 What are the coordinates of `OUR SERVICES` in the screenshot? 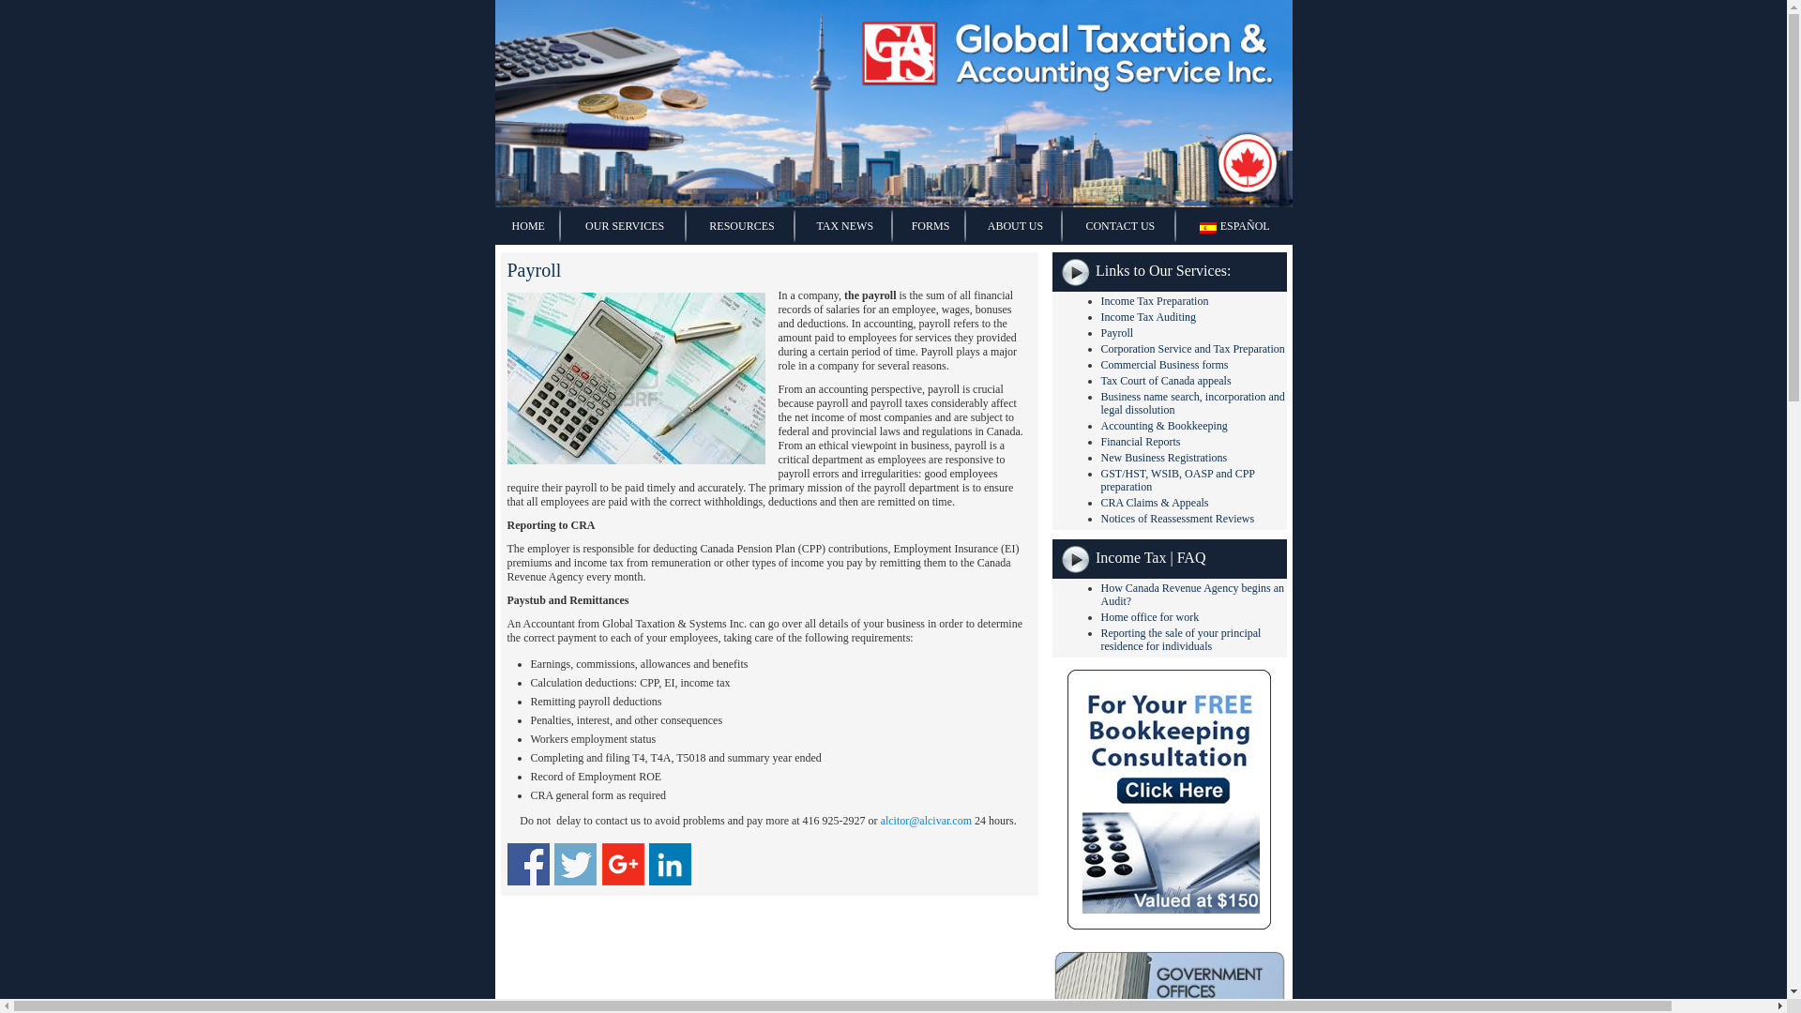 It's located at (625, 226).